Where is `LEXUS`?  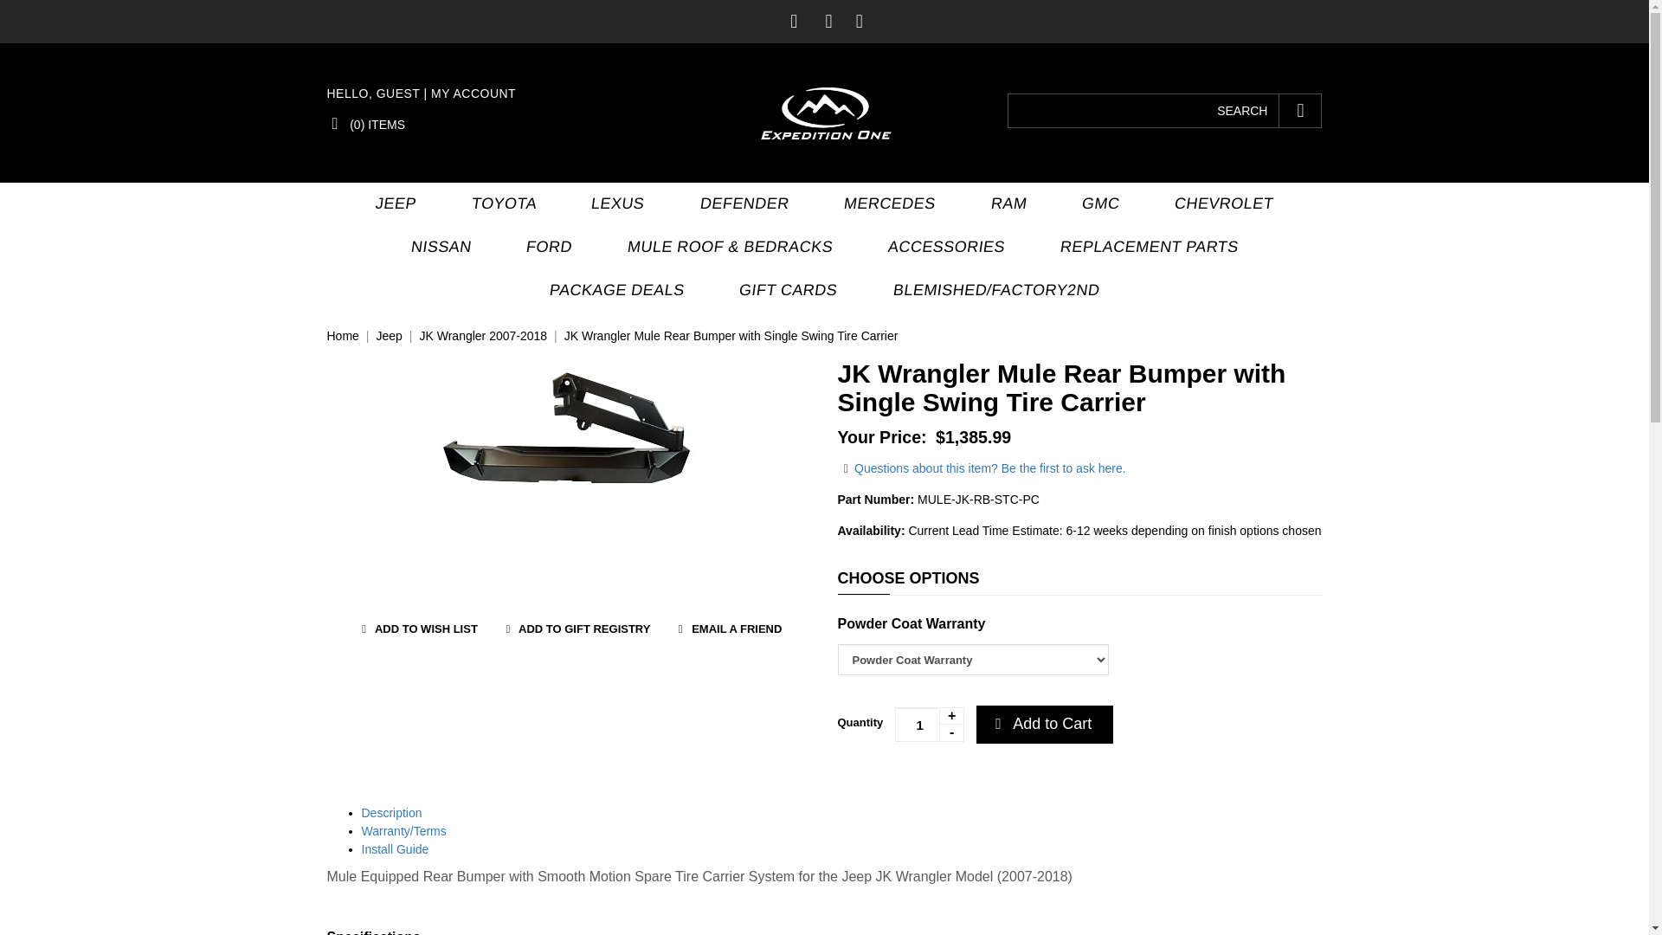
LEXUS is located at coordinates (615, 204).